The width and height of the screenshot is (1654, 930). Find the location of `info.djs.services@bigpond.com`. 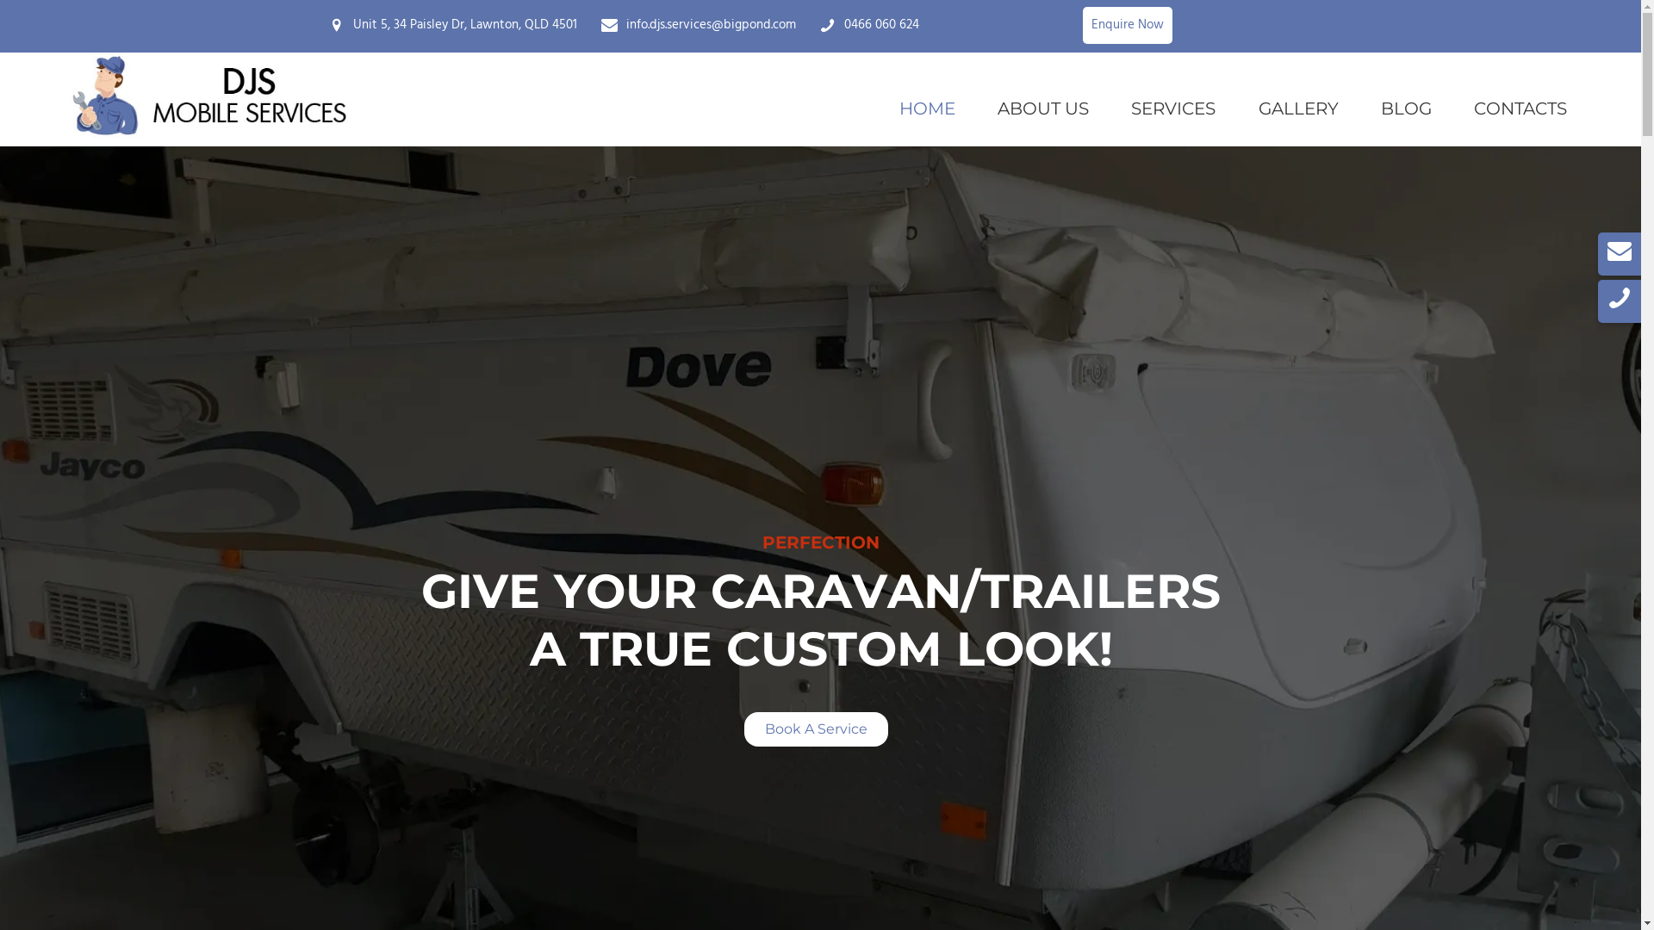

info.djs.services@bigpond.com is located at coordinates (712, 25).